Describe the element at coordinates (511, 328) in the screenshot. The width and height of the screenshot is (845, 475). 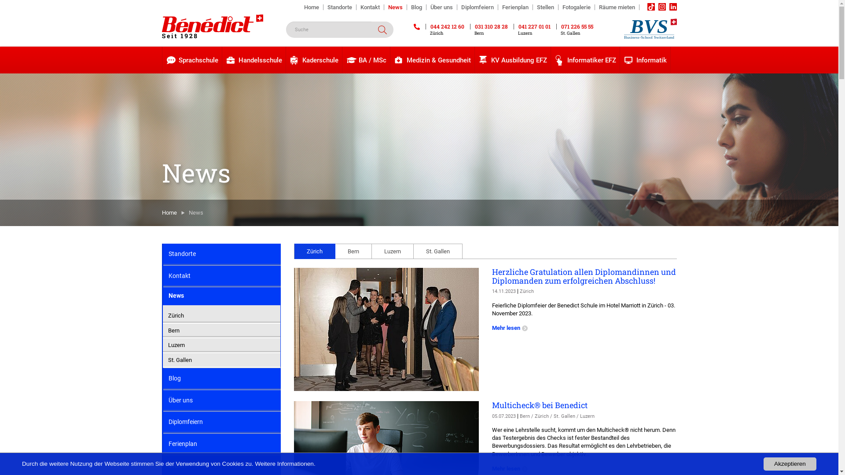
I see `Mehr lesen` at that location.